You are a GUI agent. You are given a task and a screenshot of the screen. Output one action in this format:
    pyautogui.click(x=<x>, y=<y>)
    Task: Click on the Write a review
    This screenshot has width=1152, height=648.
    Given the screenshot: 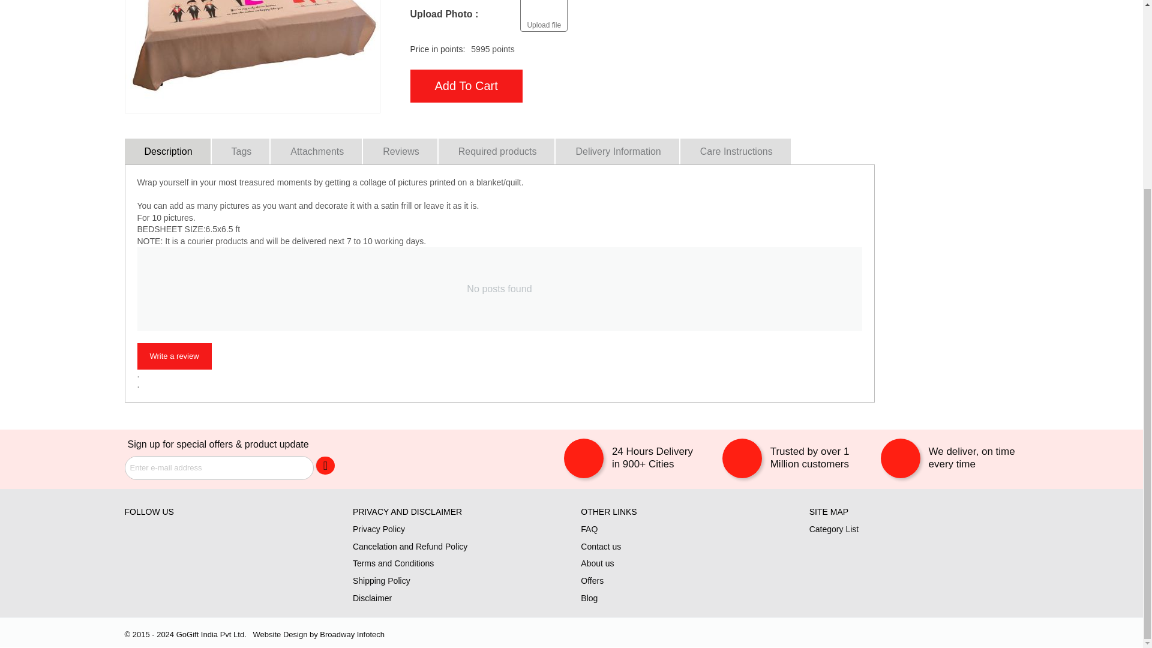 What is the action you would take?
    pyautogui.click(x=174, y=356)
    